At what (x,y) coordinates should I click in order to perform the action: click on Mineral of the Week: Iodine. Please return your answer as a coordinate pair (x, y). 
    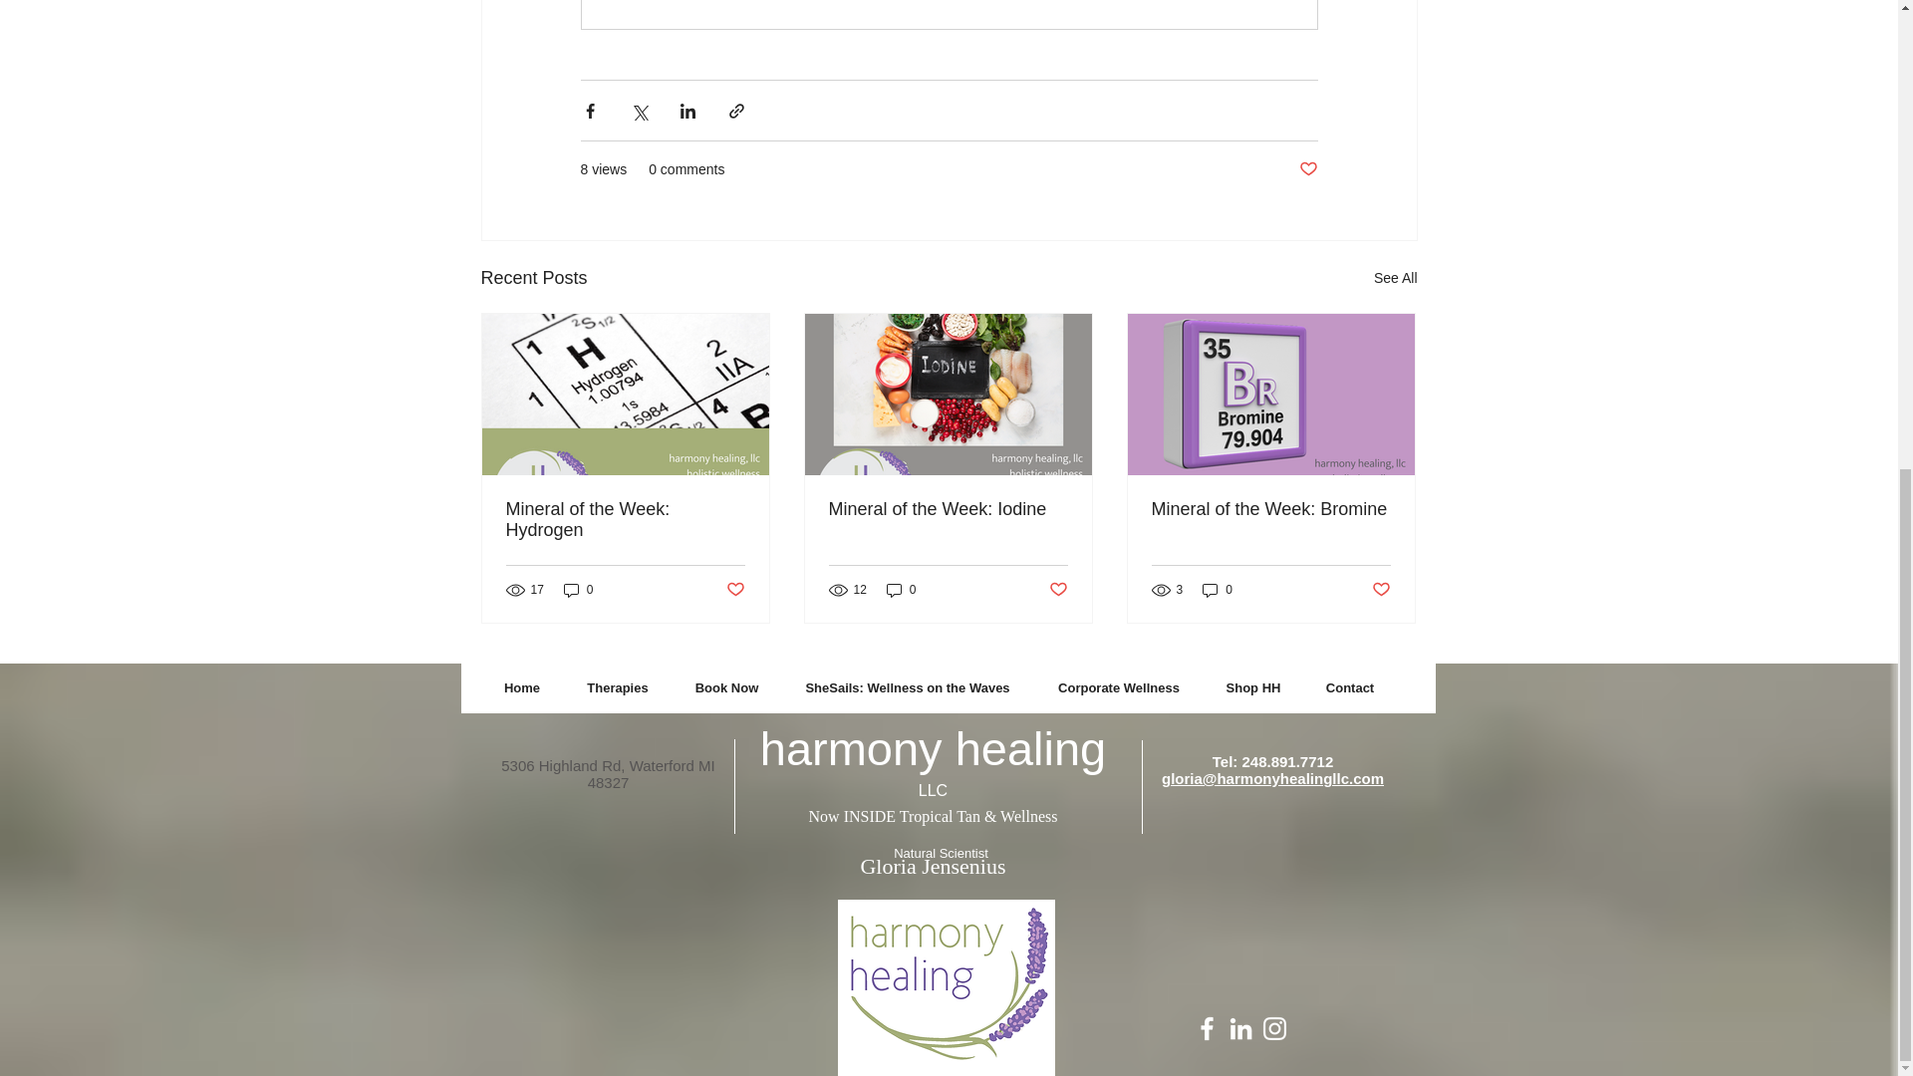
    Looking at the image, I should click on (948, 509).